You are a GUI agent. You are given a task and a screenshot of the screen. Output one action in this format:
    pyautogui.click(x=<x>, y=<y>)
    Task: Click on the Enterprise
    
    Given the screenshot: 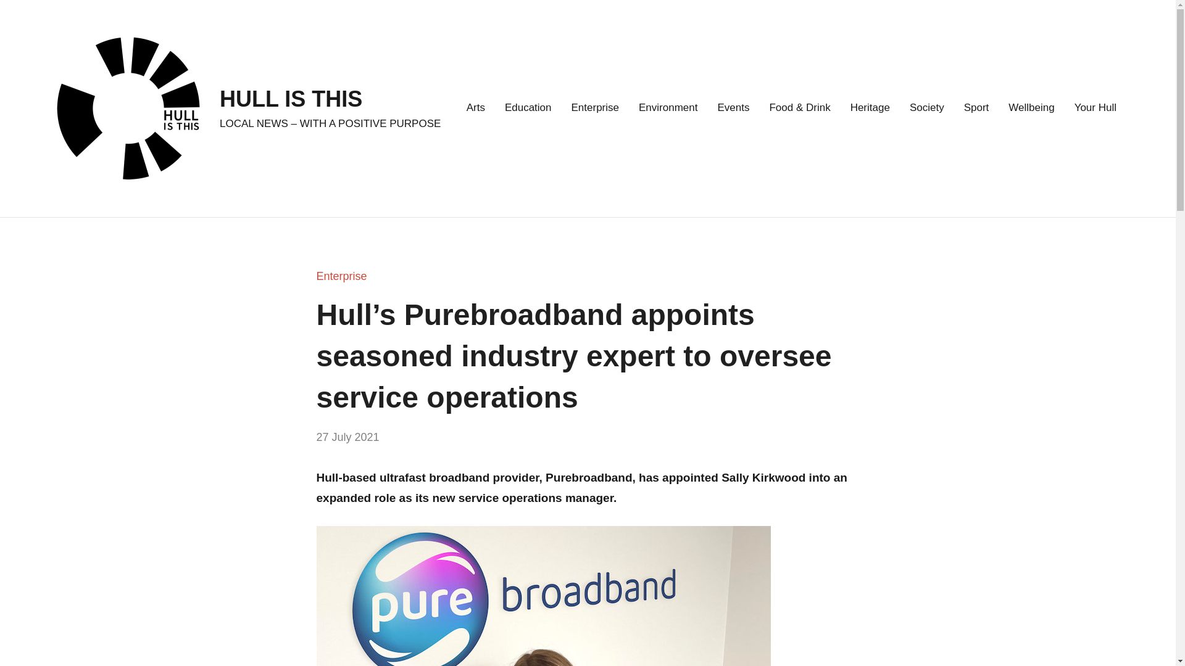 What is the action you would take?
    pyautogui.click(x=341, y=276)
    